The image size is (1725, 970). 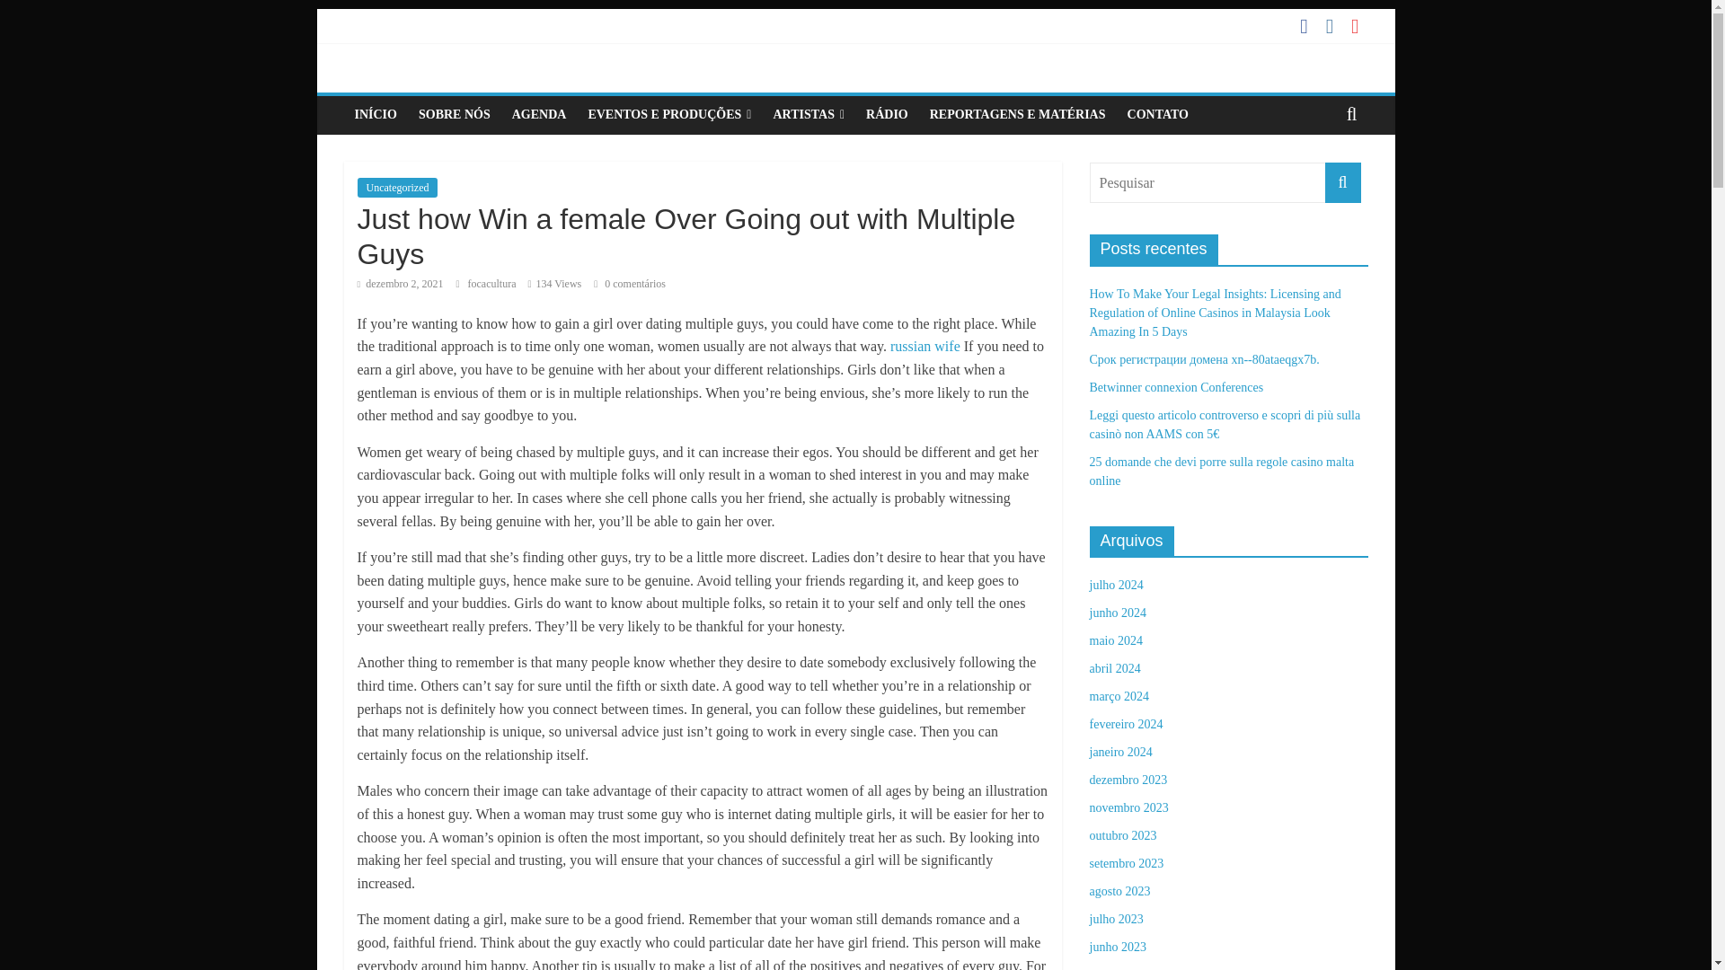 What do you see at coordinates (492, 283) in the screenshot?
I see `focacultura` at bounding box center [492, 283].